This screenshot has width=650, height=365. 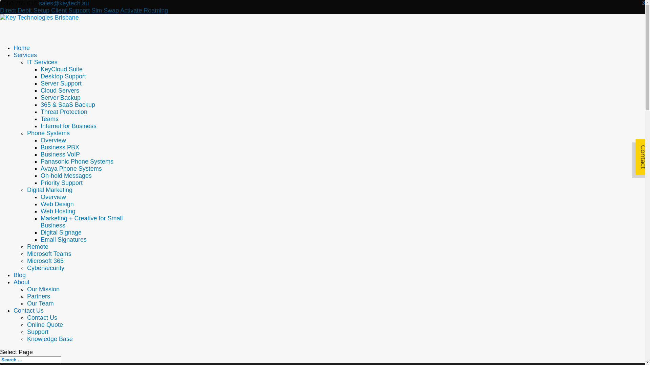 What do you see at coordinates (68, 126) in the screenshot?
I see `Internet for Business` at bounding box center [68, 126].